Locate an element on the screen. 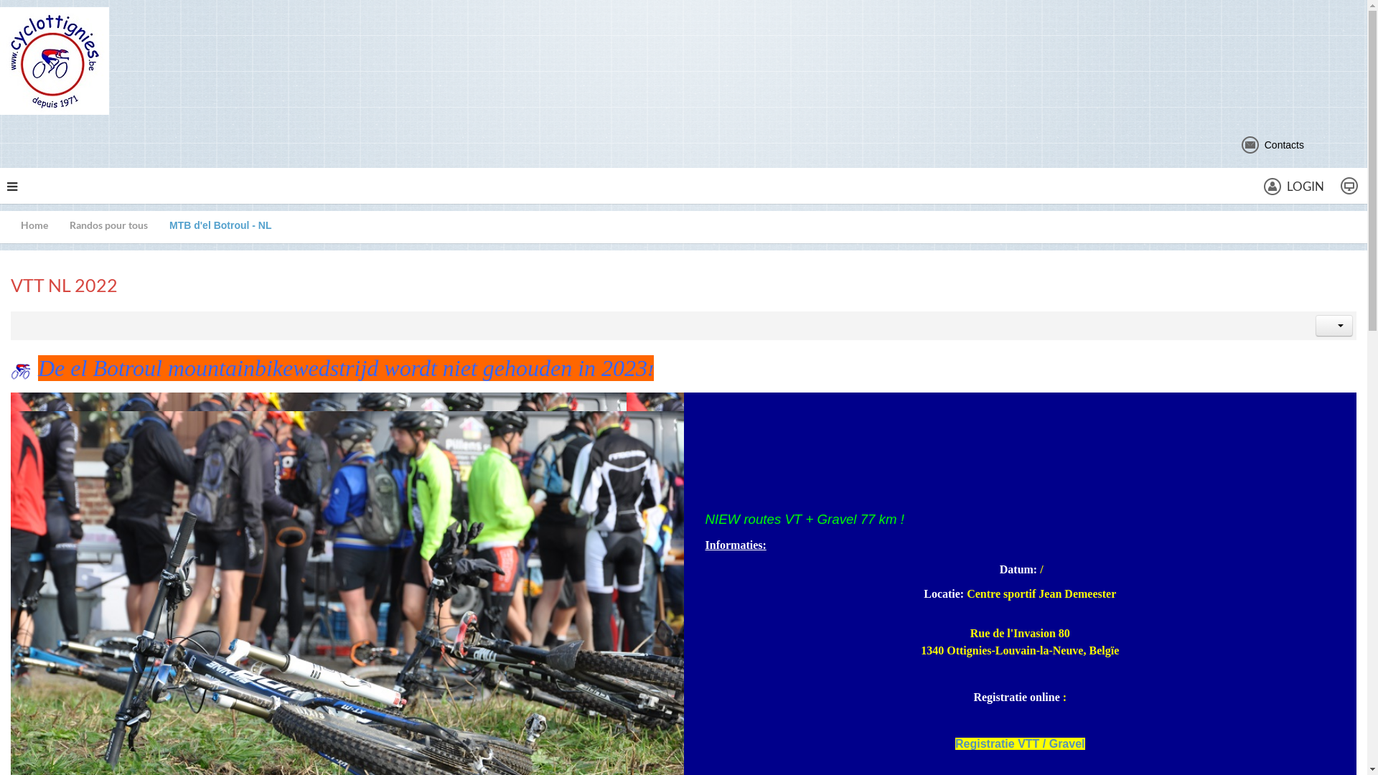 The image size is (1378, 775). Contacts is located at coordinates (1273, 145).